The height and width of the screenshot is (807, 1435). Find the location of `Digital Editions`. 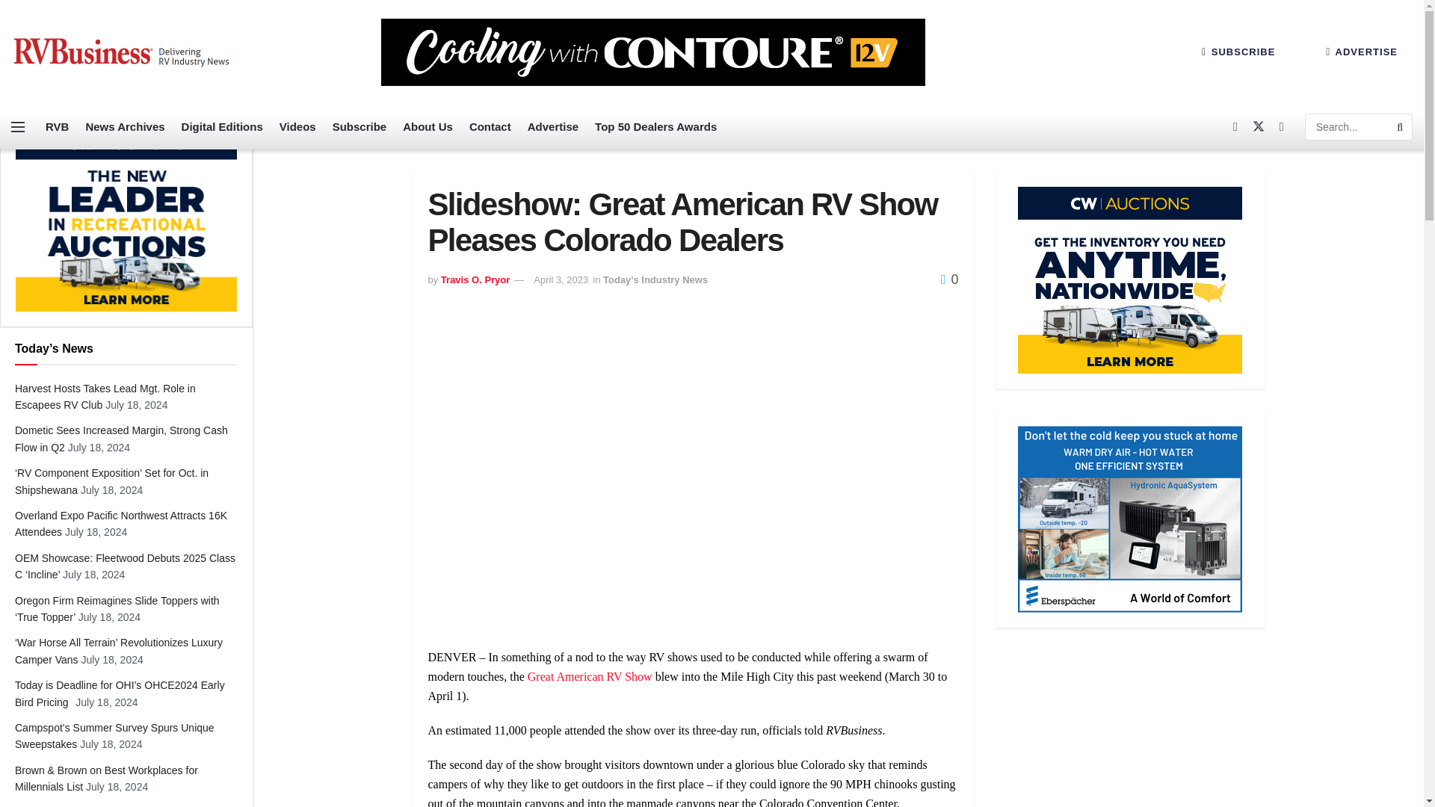

Digital Editions is located at coordinates (222, 127).